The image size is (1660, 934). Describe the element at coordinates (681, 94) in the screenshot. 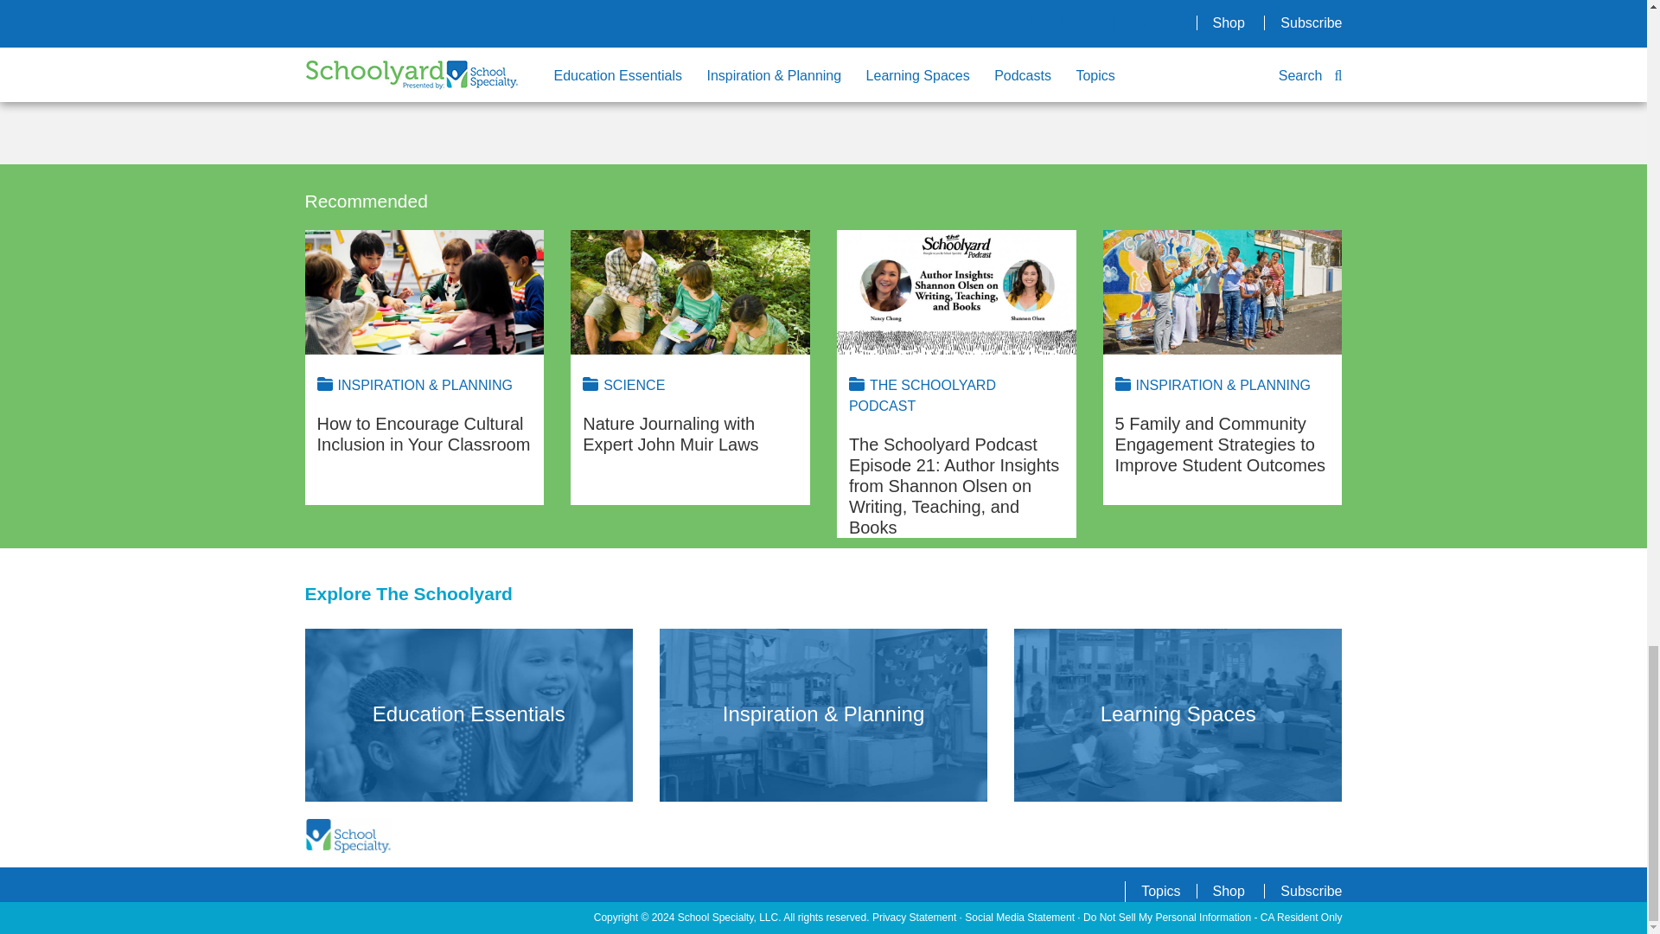

I see `Learn how your comment data is processed` at that location.